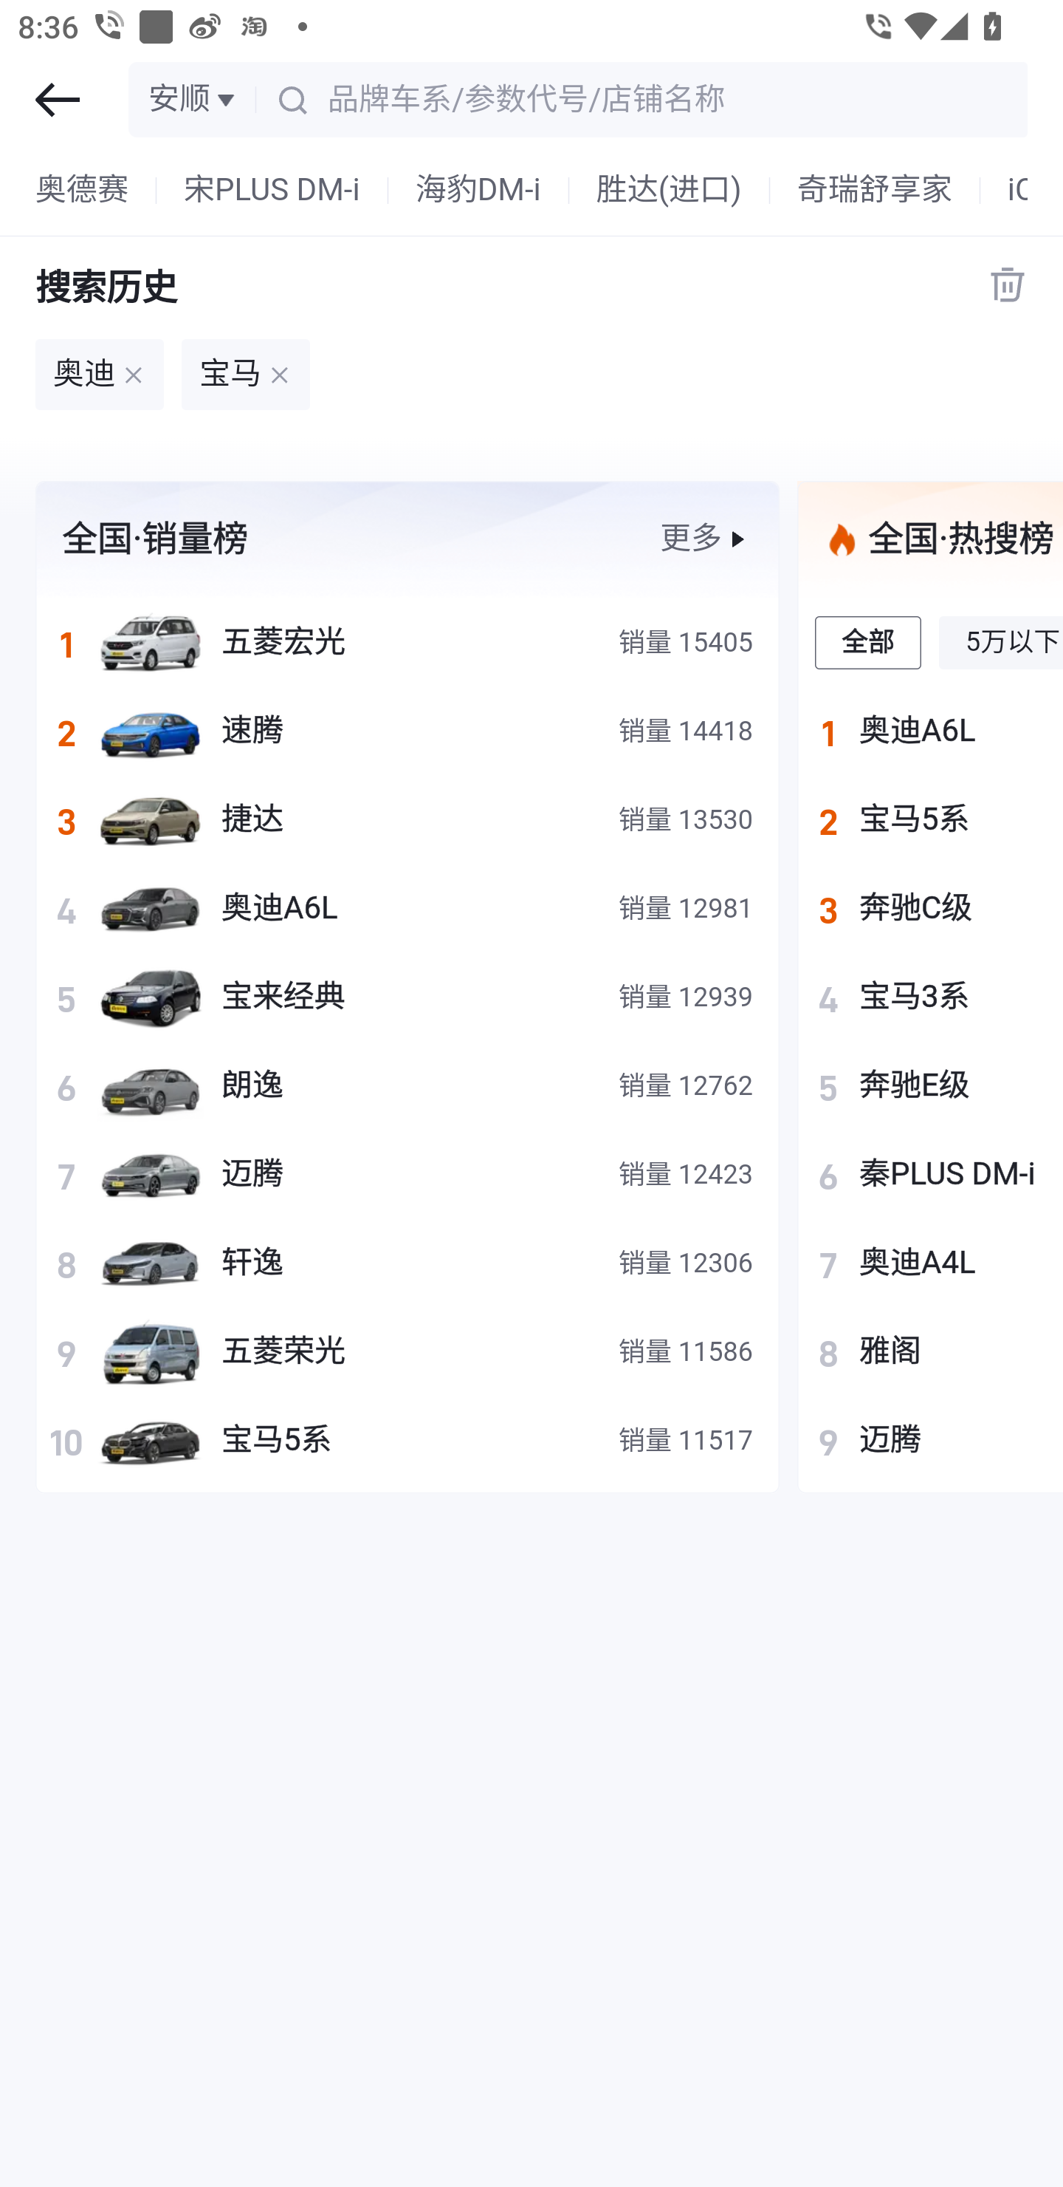 This screenshot has width=1063, height=2187. Describe the element at coordinates (83, 191) in the screenshot. I see `奥德赛` at that location.